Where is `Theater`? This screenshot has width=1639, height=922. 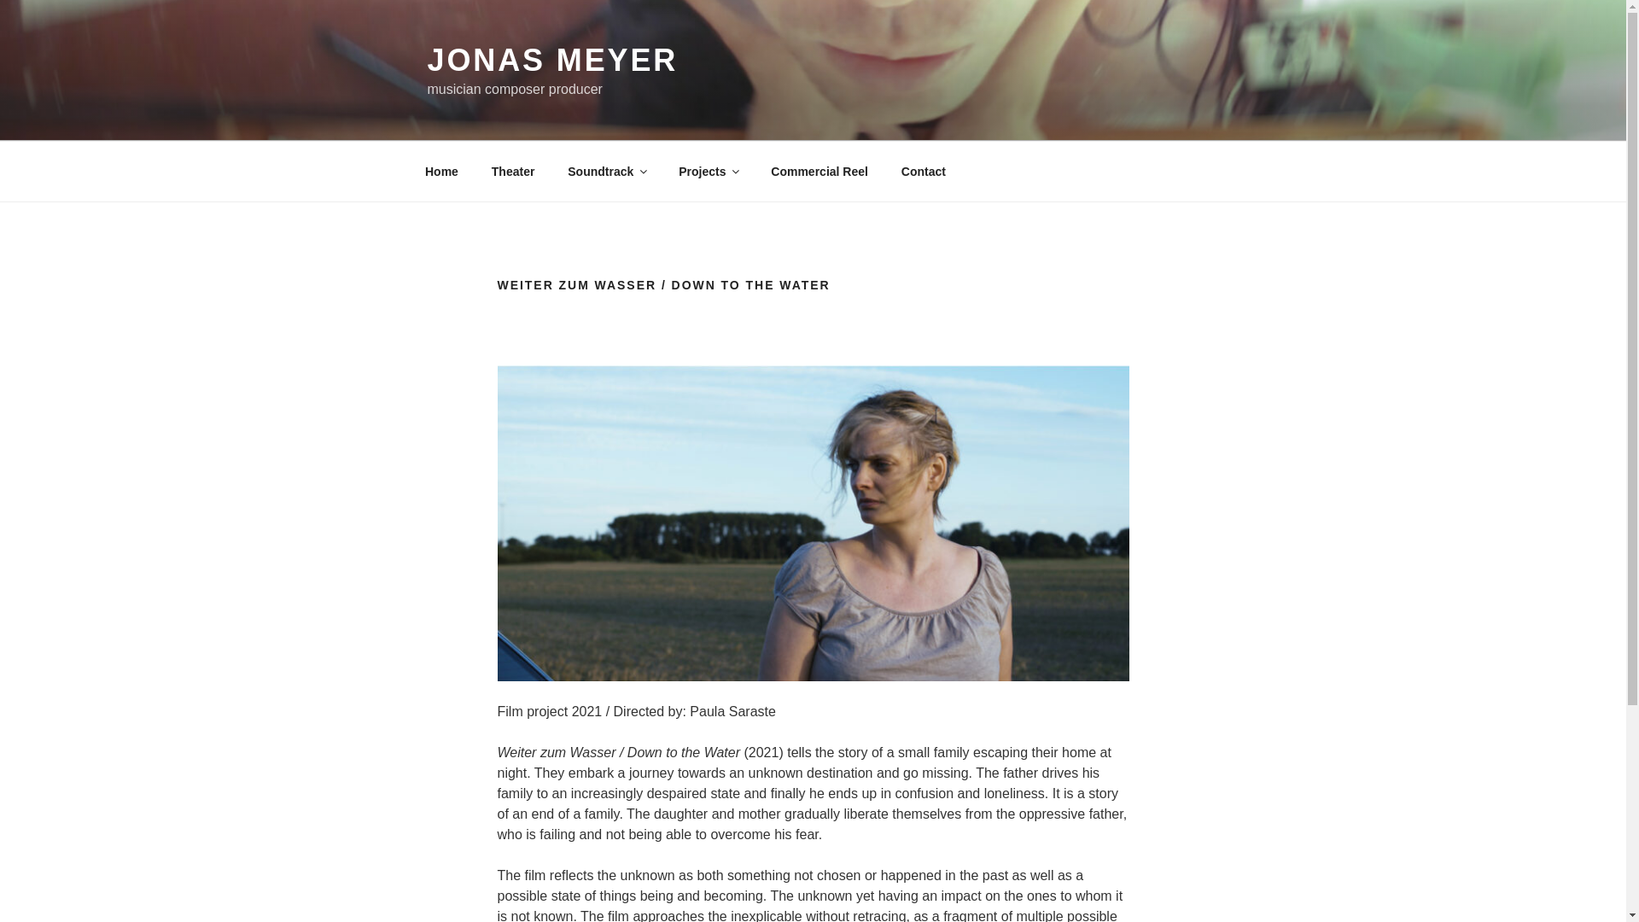 Theater is located at coordinates (512, 171).